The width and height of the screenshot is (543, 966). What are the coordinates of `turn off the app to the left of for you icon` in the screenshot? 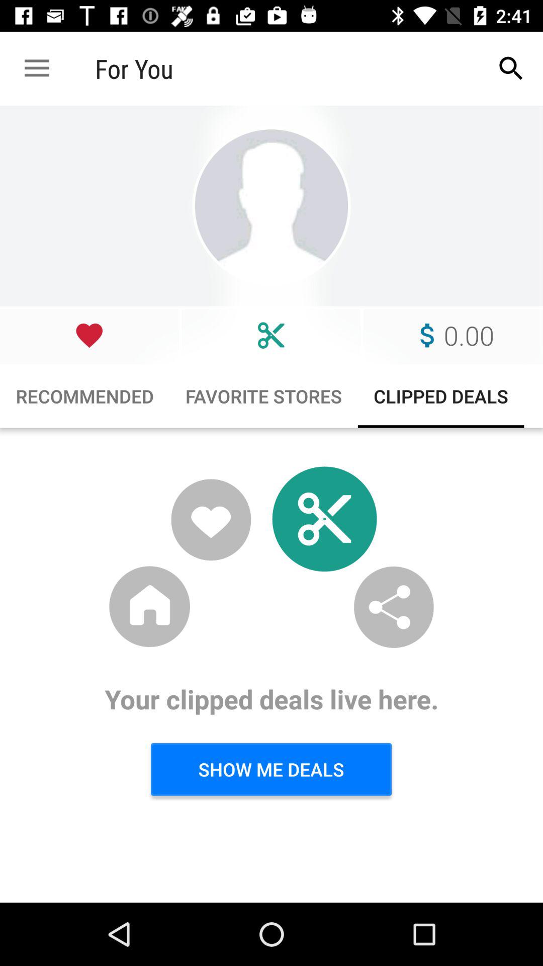 It's located at (37, 68).